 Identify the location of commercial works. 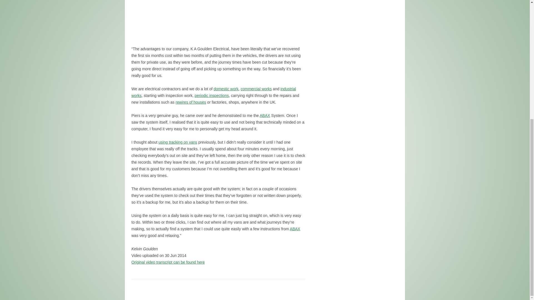
(256, 89).